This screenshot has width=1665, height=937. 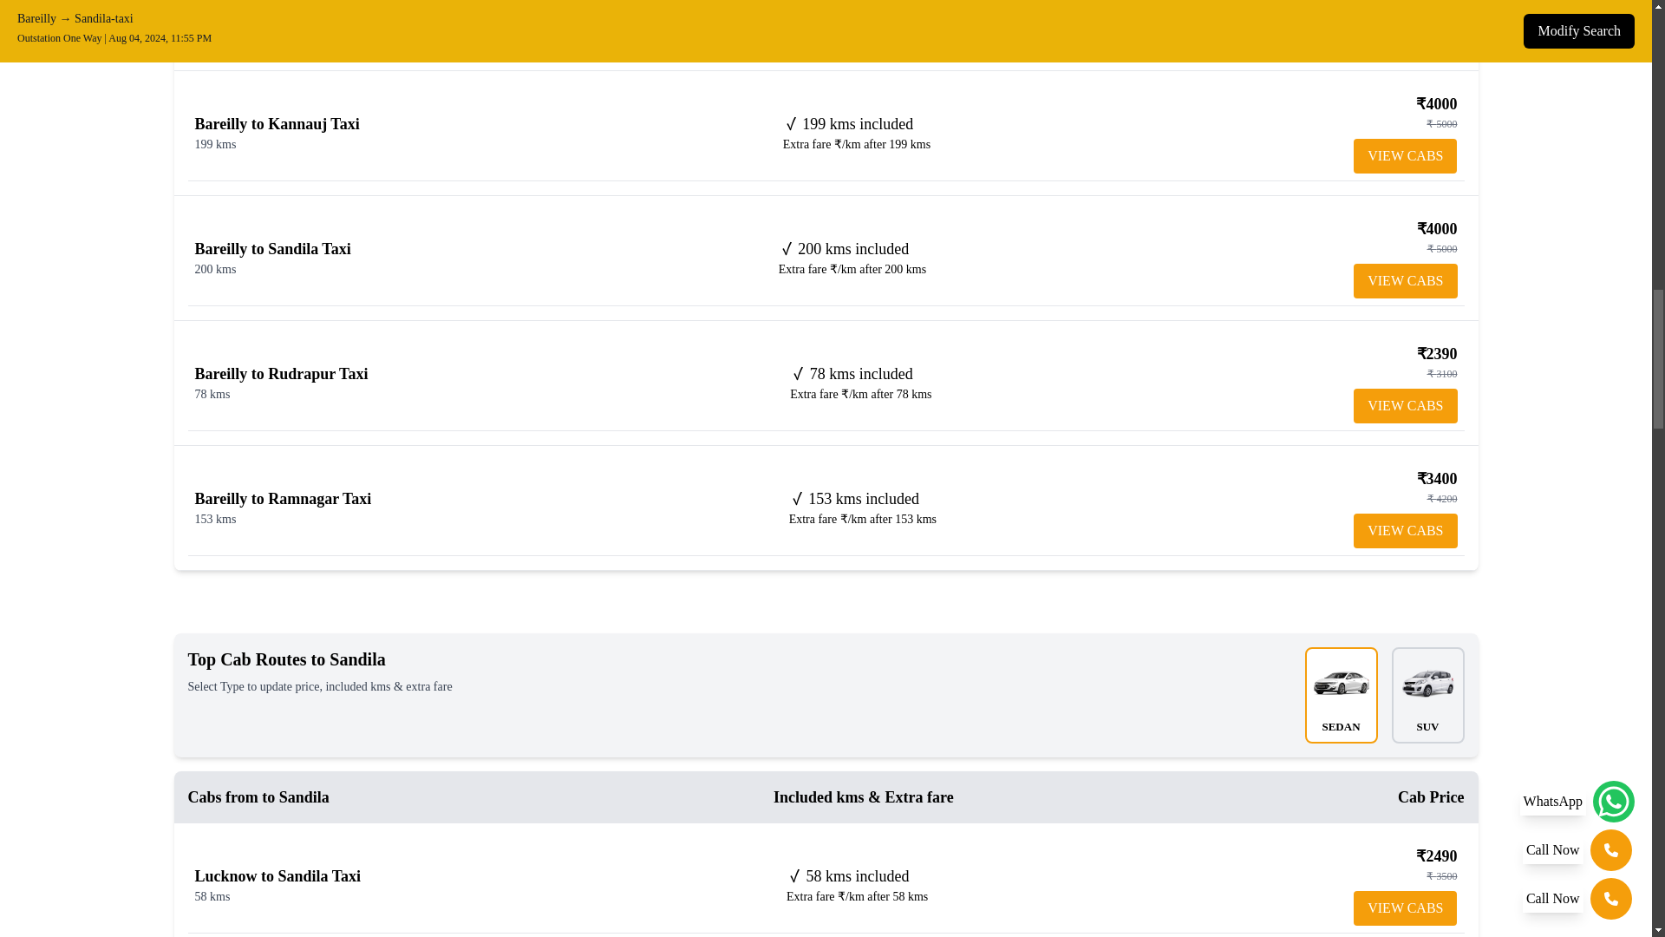 I want to click on VIEW CABS, so click(x=1405, y=406).